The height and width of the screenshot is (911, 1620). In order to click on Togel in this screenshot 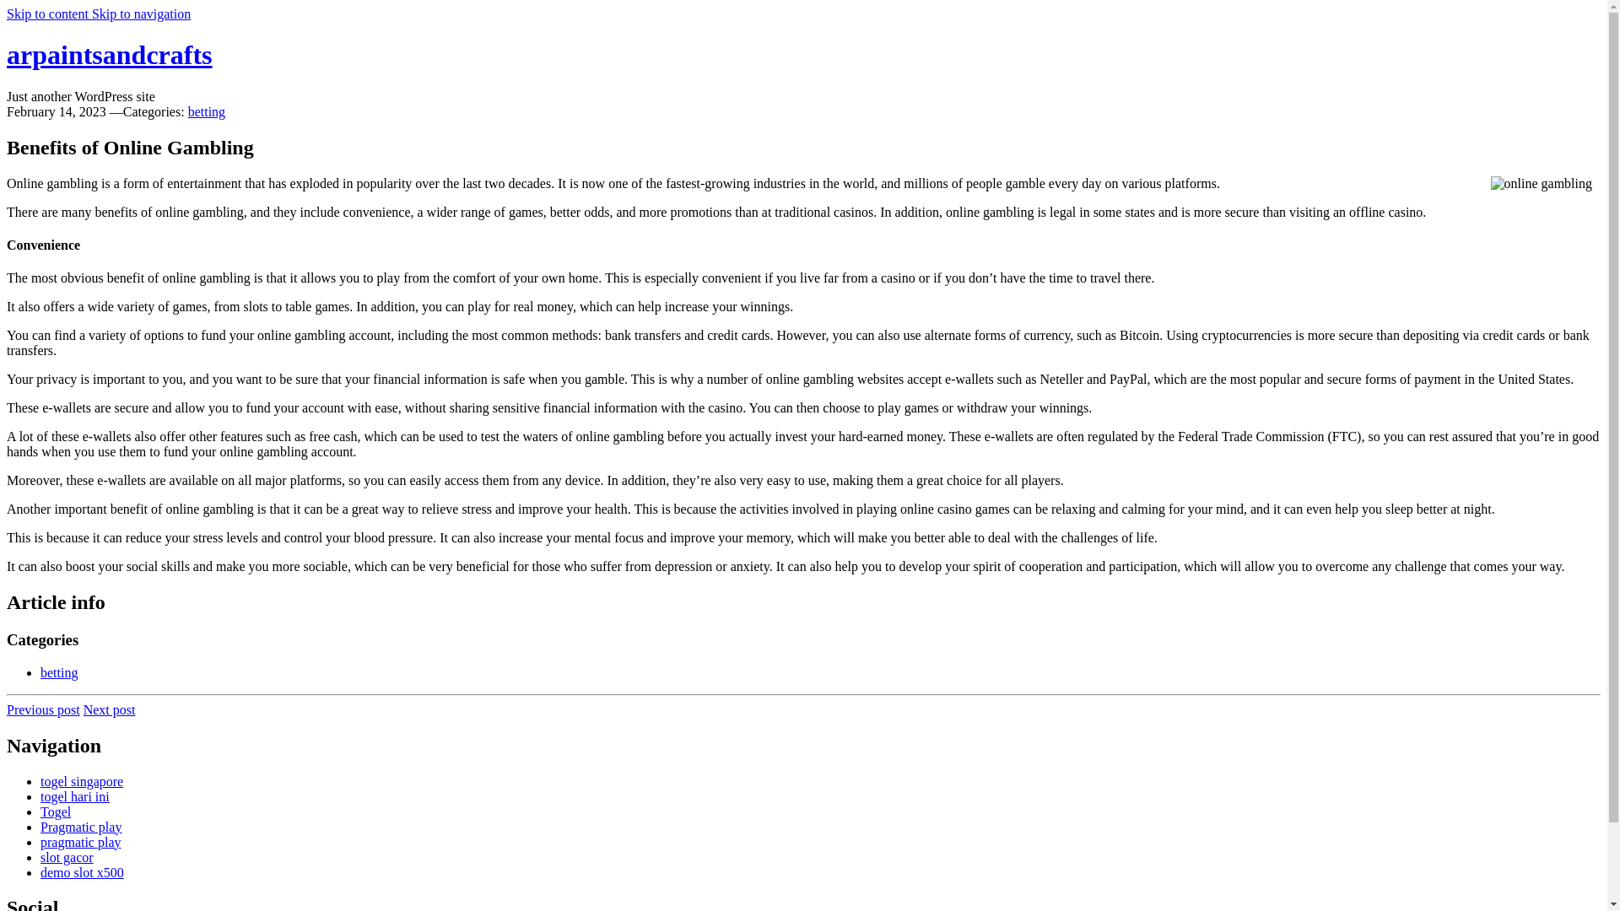, I will do `click(56, 811)`.